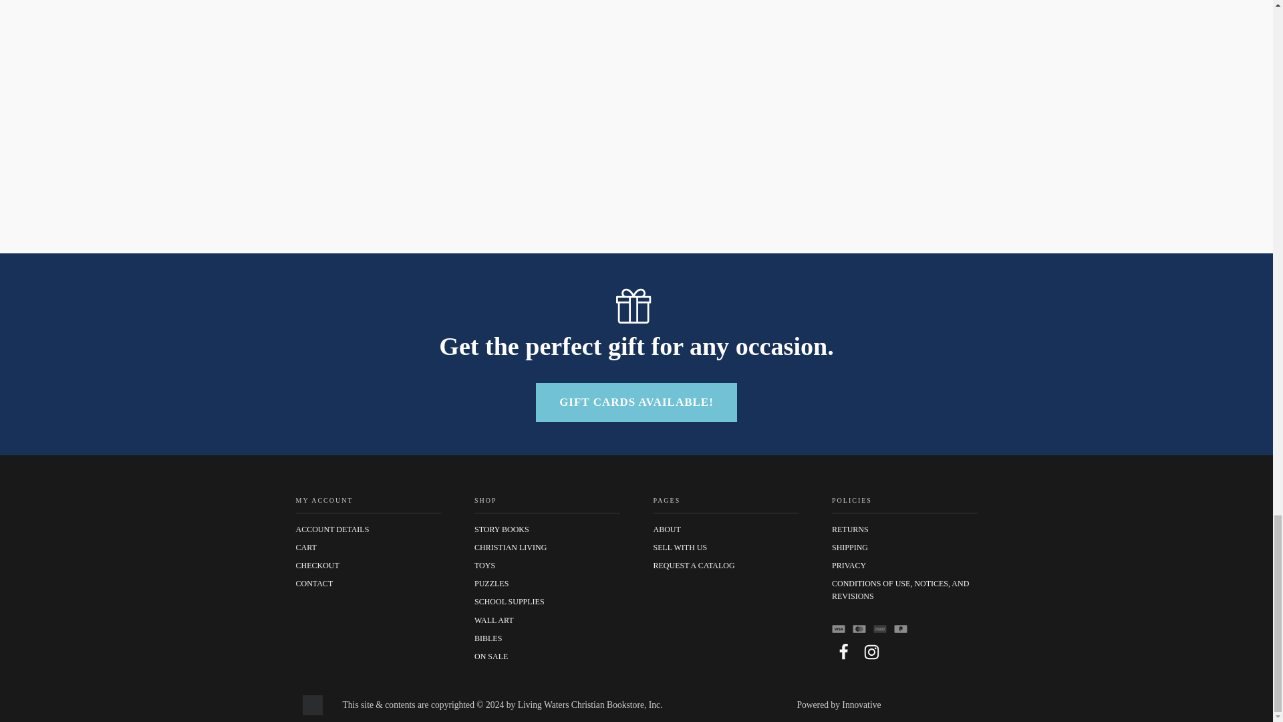  What do you see at coordinates (901, 628) in the screenshot?
I see `PayPal` at bounding box center [901, 628].